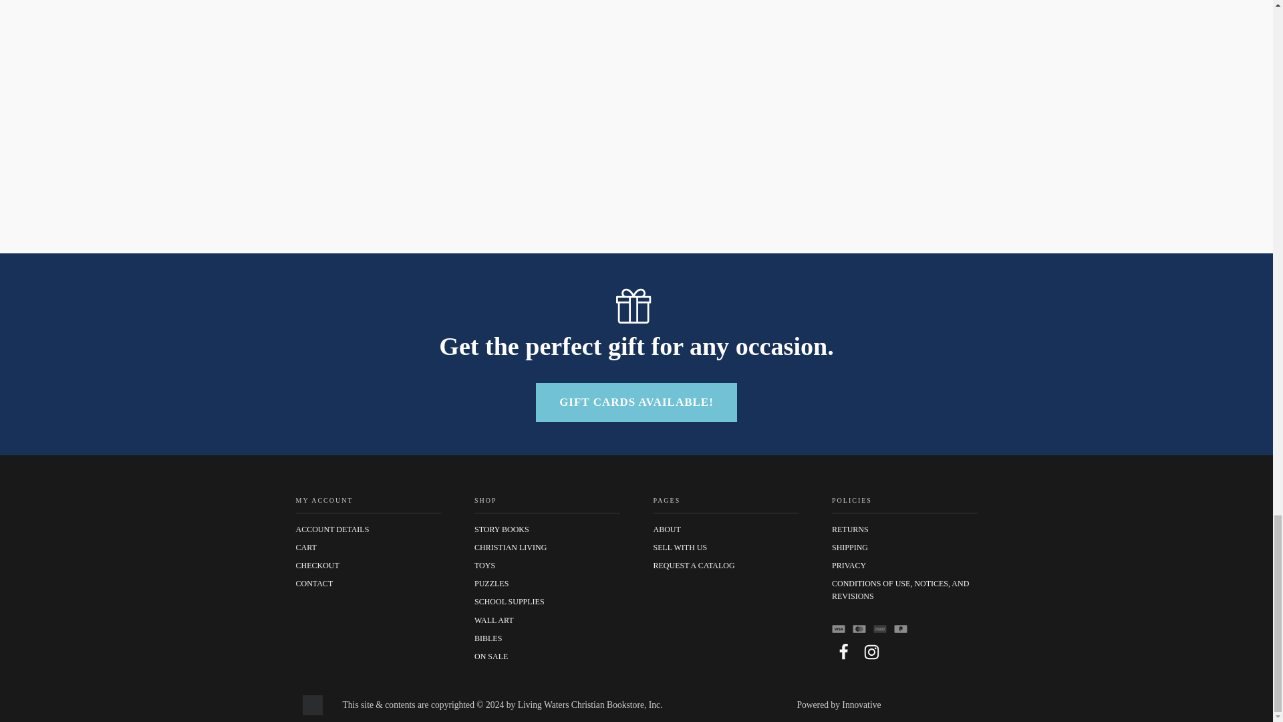  What do you see at coordinates (901, 628) in the screenshot?
I see `PayPal` at bounding box center [901, 628].